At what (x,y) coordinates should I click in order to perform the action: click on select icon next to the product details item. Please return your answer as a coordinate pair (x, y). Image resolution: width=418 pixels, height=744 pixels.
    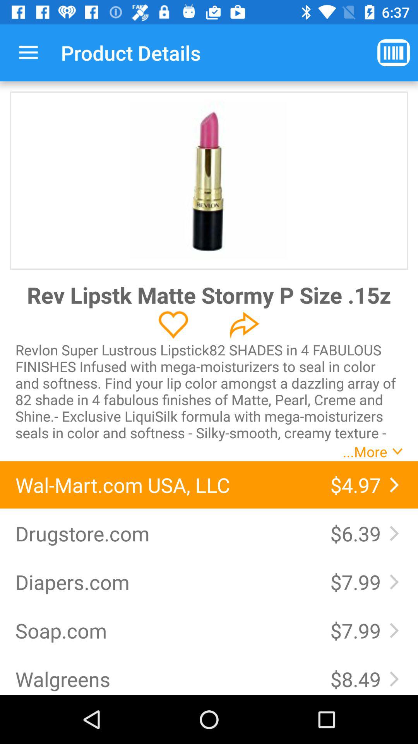
    Looking at the image, I should click on (393, 53).